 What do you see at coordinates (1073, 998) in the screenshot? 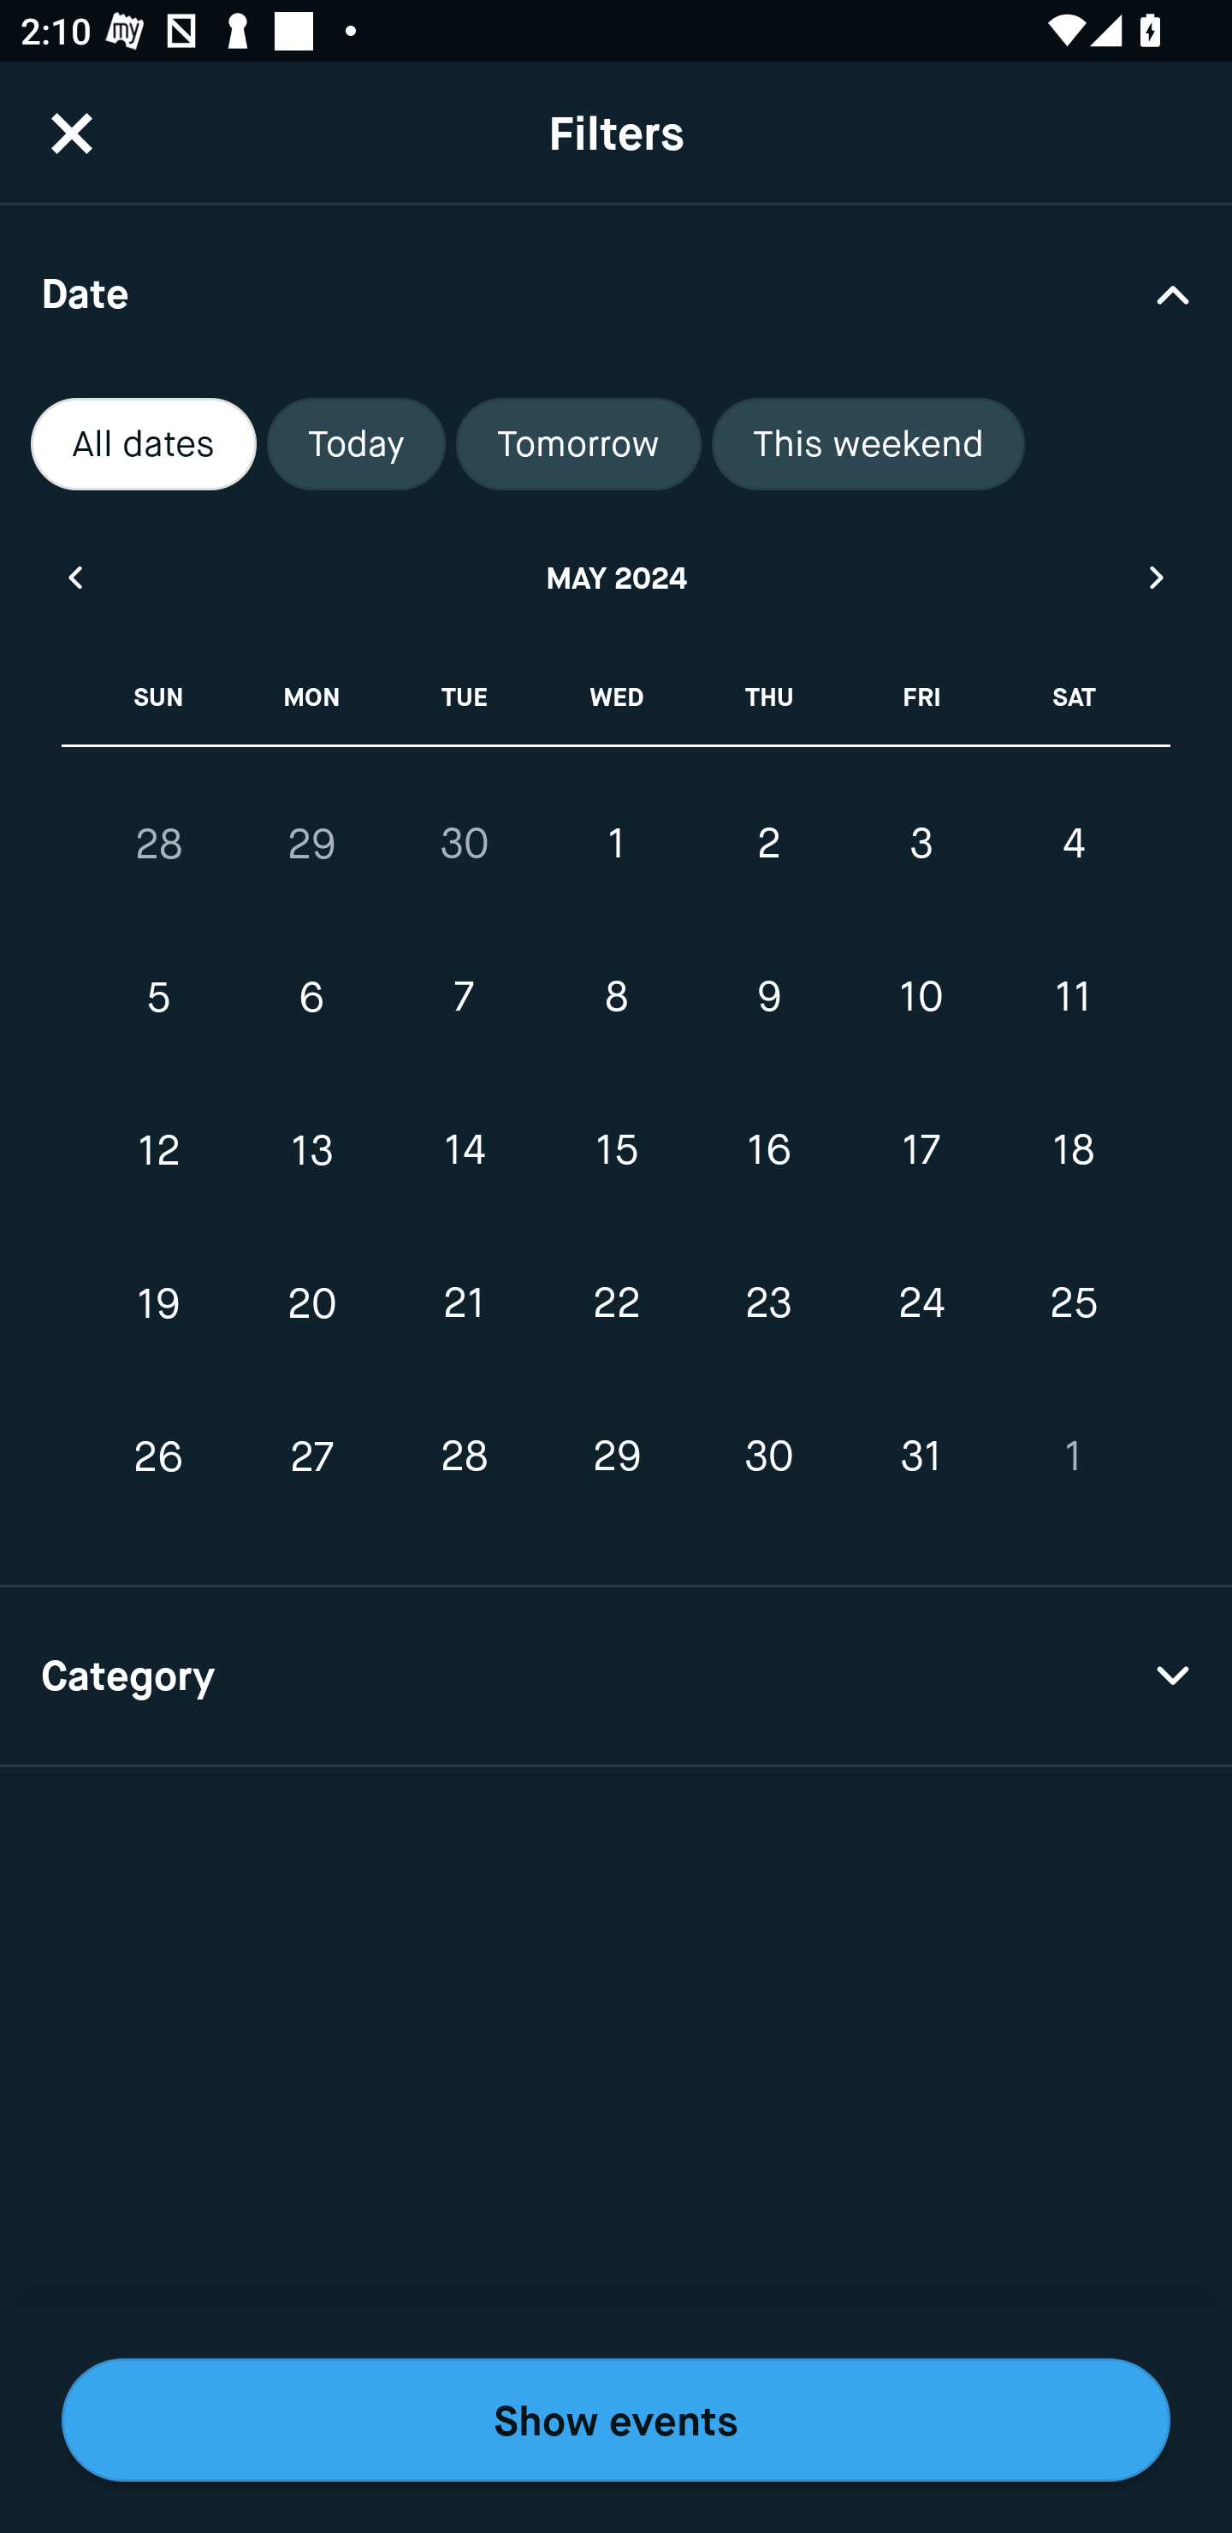
I see `11` at bounding box center [1073, 998].